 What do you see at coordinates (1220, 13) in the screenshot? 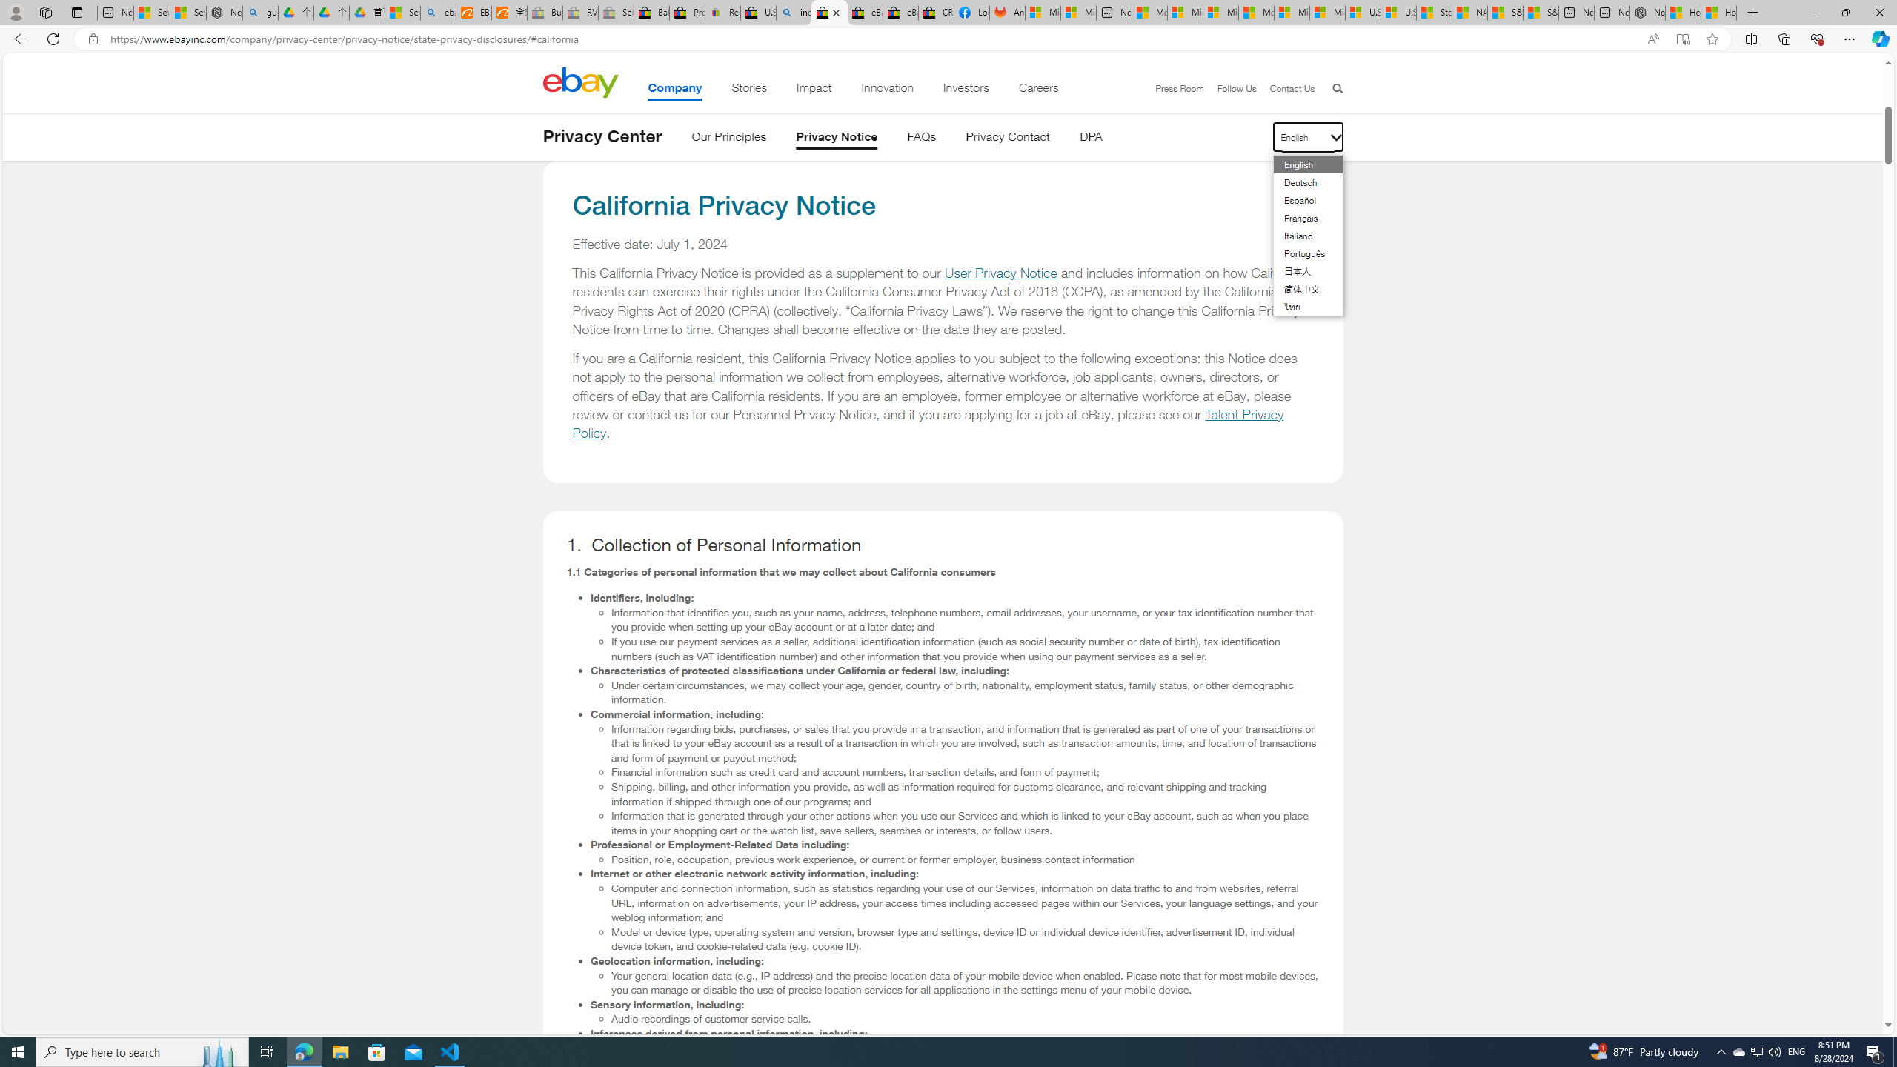
I see `Microsoft account | Home` at bounding box center [1220, 13].